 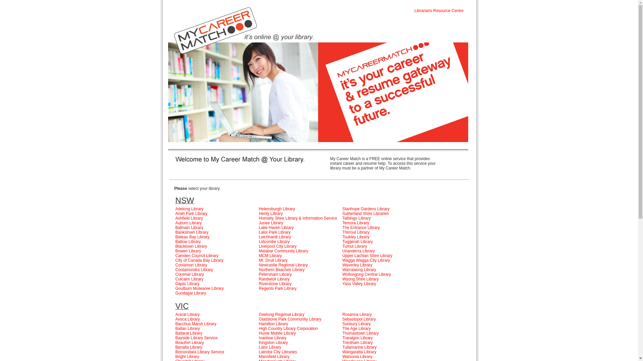 I want to click on Liverpool City Library, so click(x=278, y=246).